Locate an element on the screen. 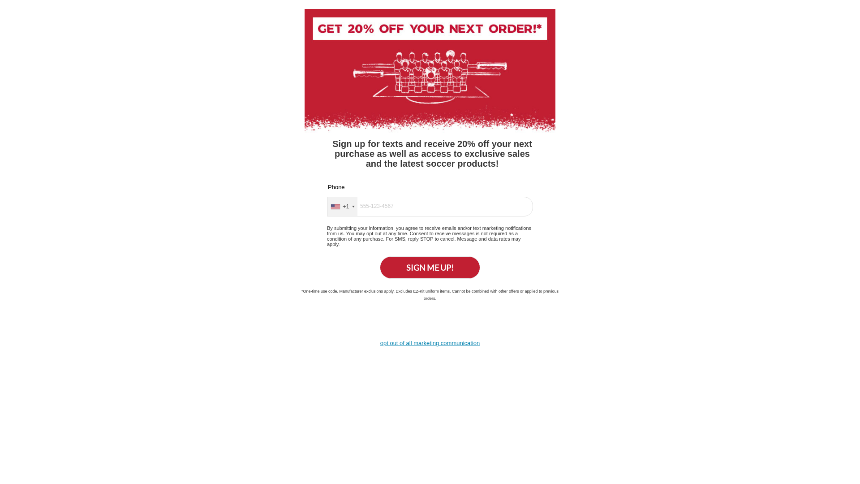 This screenshot has width=860, height=484. opt out of all marketing communication is located at coordinates (430, 343).